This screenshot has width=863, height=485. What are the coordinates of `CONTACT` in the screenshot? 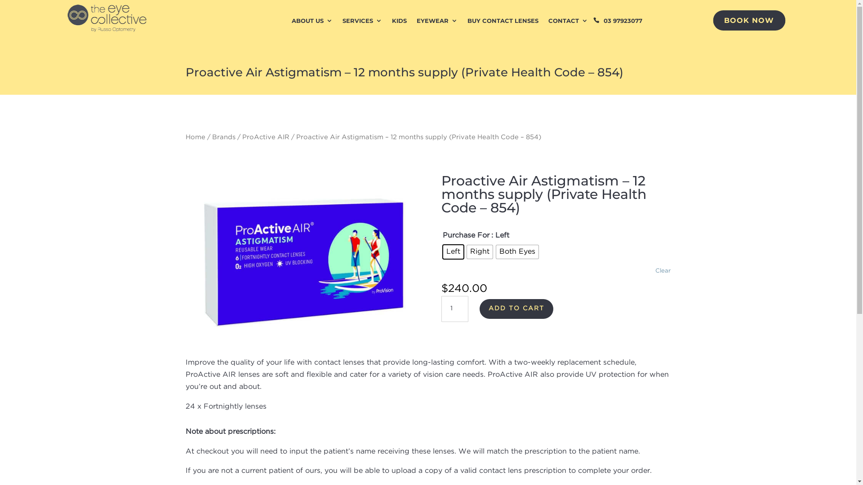 It's located at (568, 22).